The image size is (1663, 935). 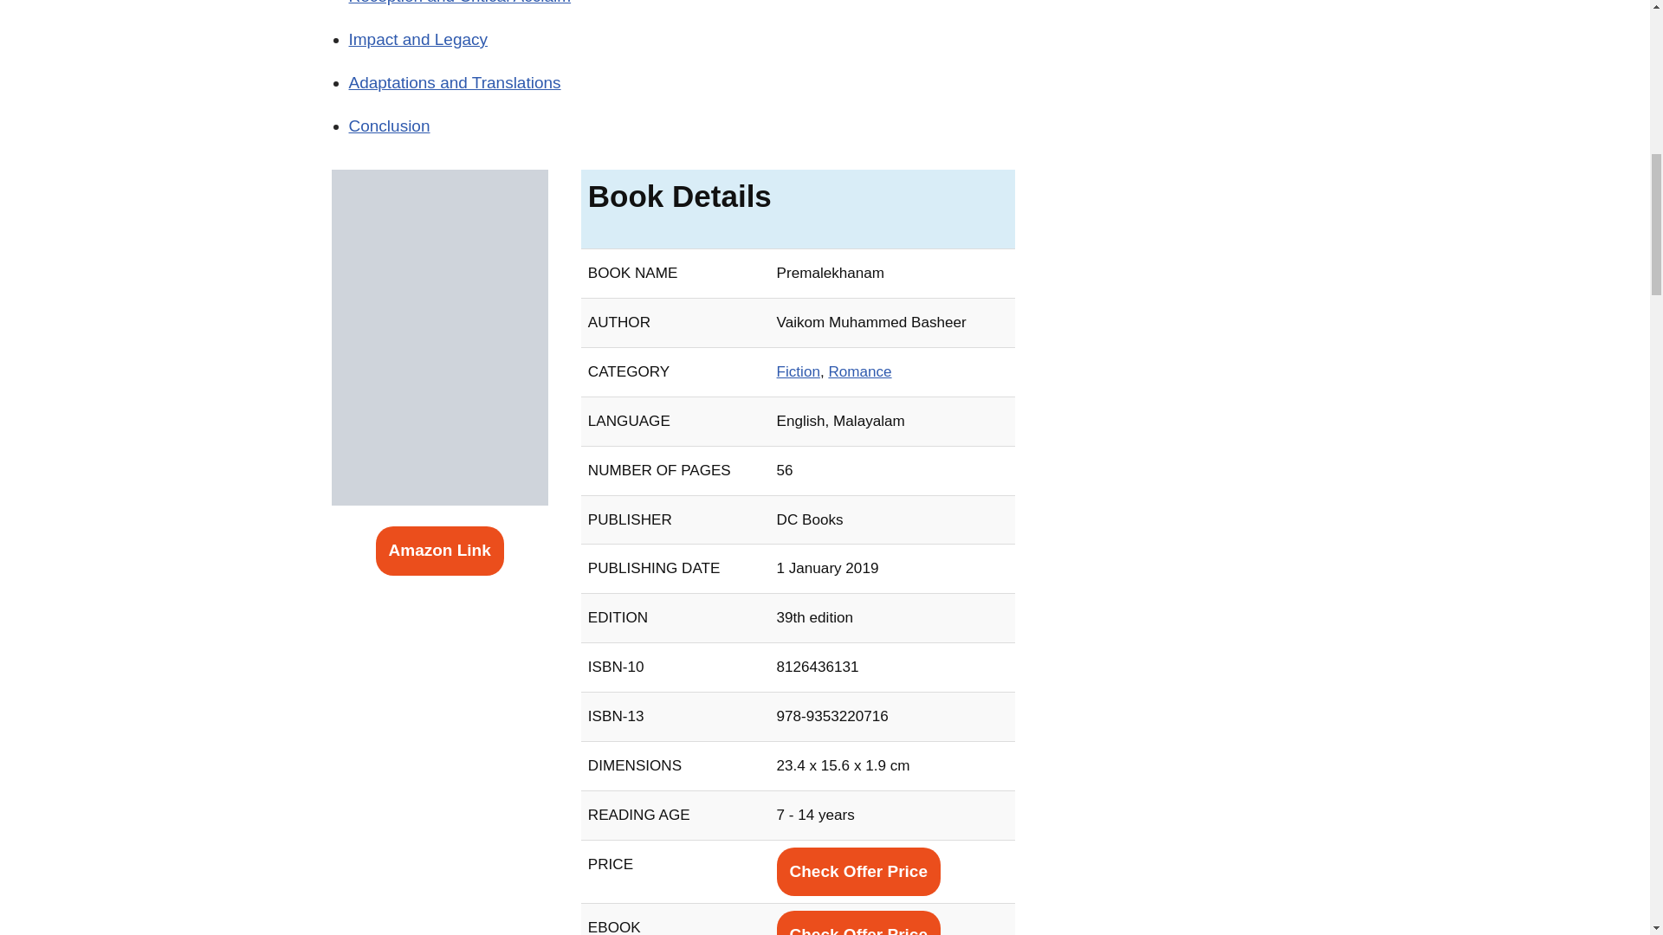 What do you see at coordinates (459, 3) in the screenshot?
I see `Reception and Critical Acclaim` at bounding box center [459, 3].